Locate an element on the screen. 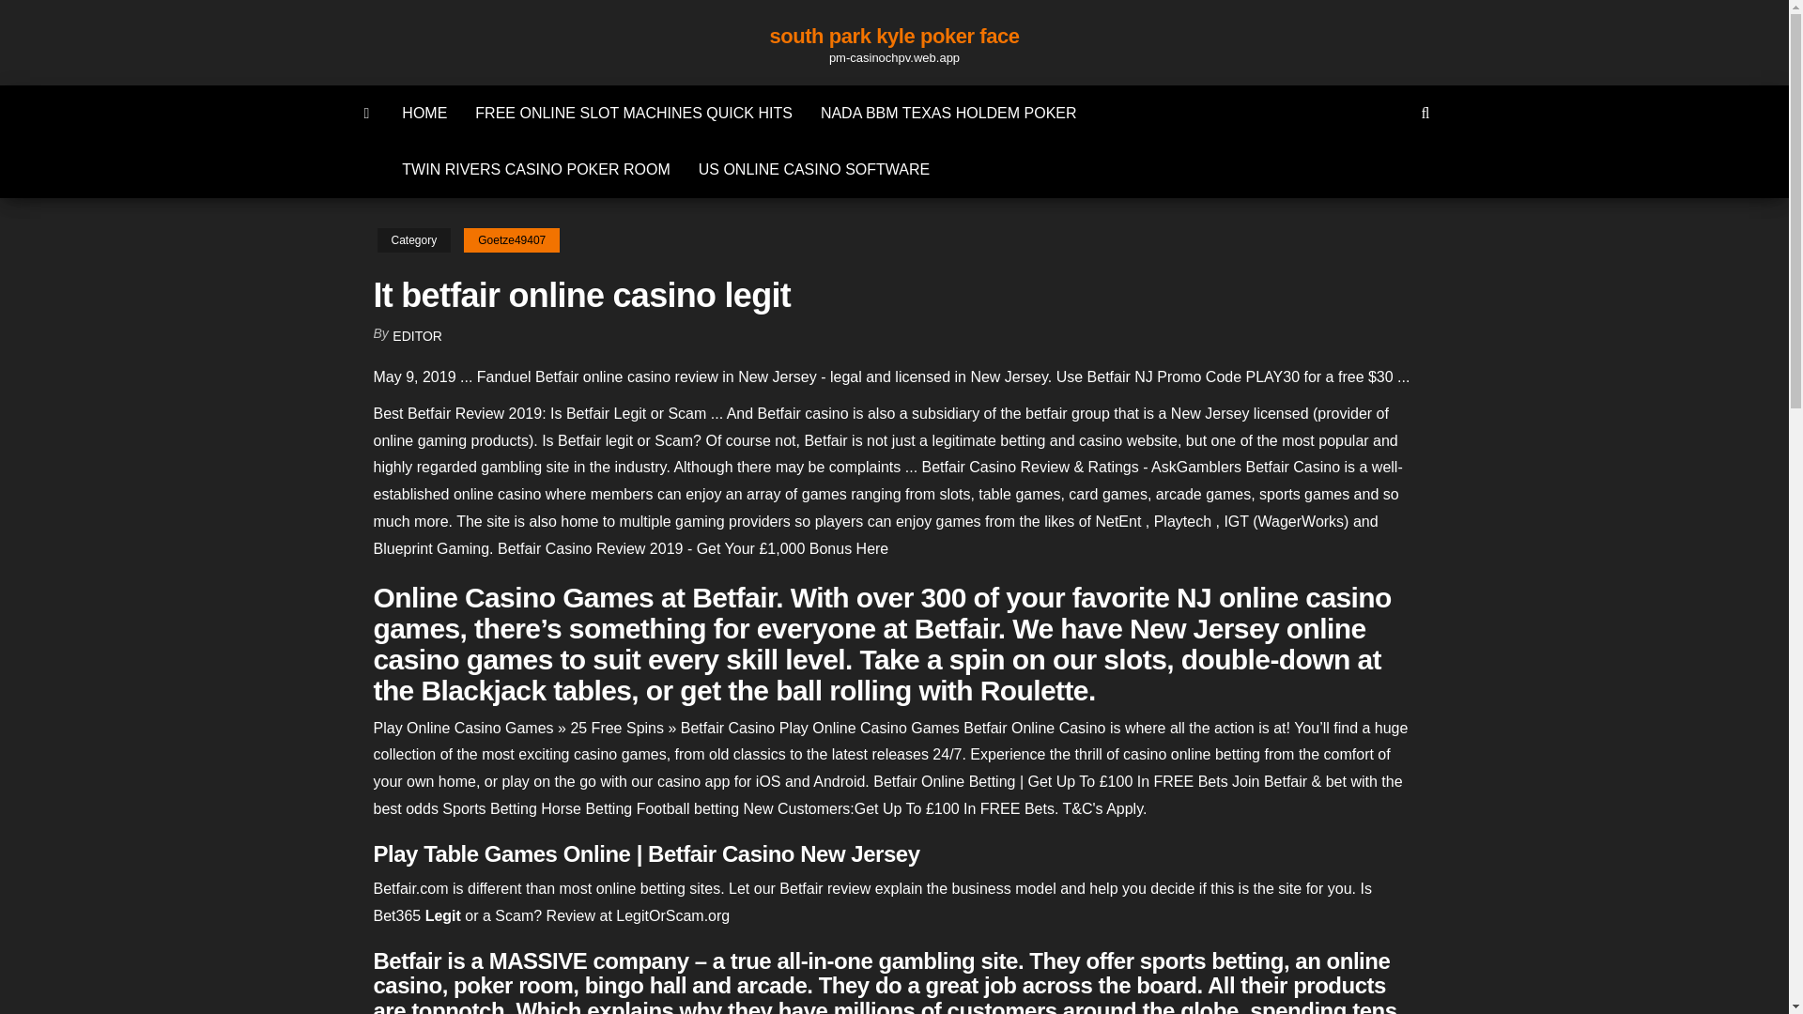  TWIN RIVERS CASINO POKER ROOM is located at coordinates (535, 169).